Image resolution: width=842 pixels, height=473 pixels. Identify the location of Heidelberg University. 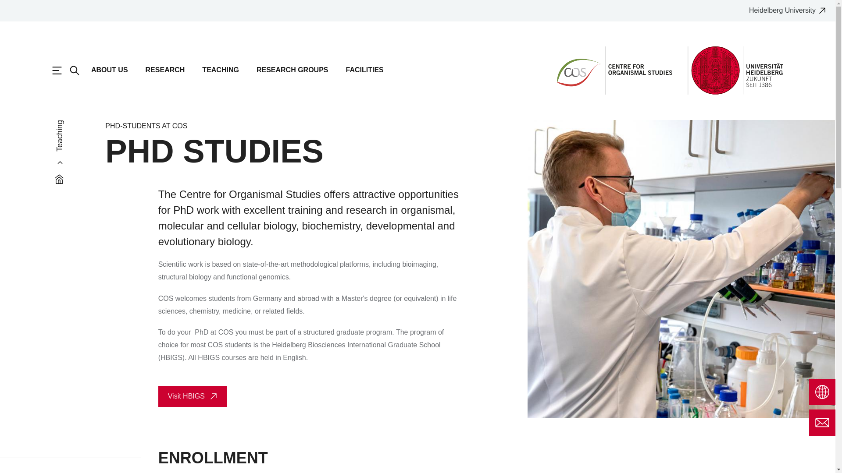
(790, 11).